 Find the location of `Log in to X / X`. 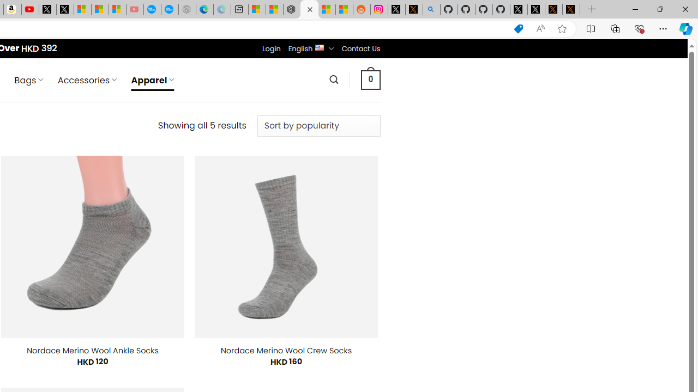

Log in to X / X is located at coordinates (396, 10).